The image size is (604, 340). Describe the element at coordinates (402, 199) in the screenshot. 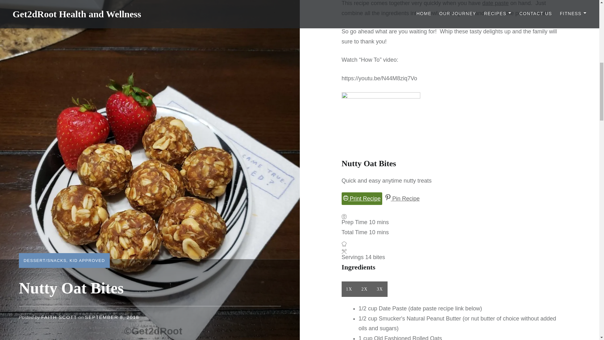

I see `Pin Recipe` at that location.